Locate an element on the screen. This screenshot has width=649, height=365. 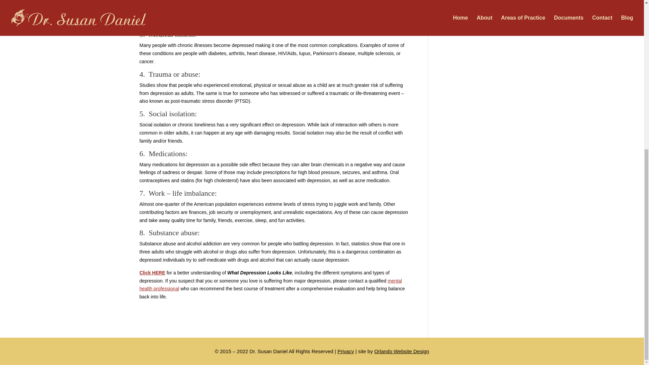
Contact is located at coordinates (270, 285).